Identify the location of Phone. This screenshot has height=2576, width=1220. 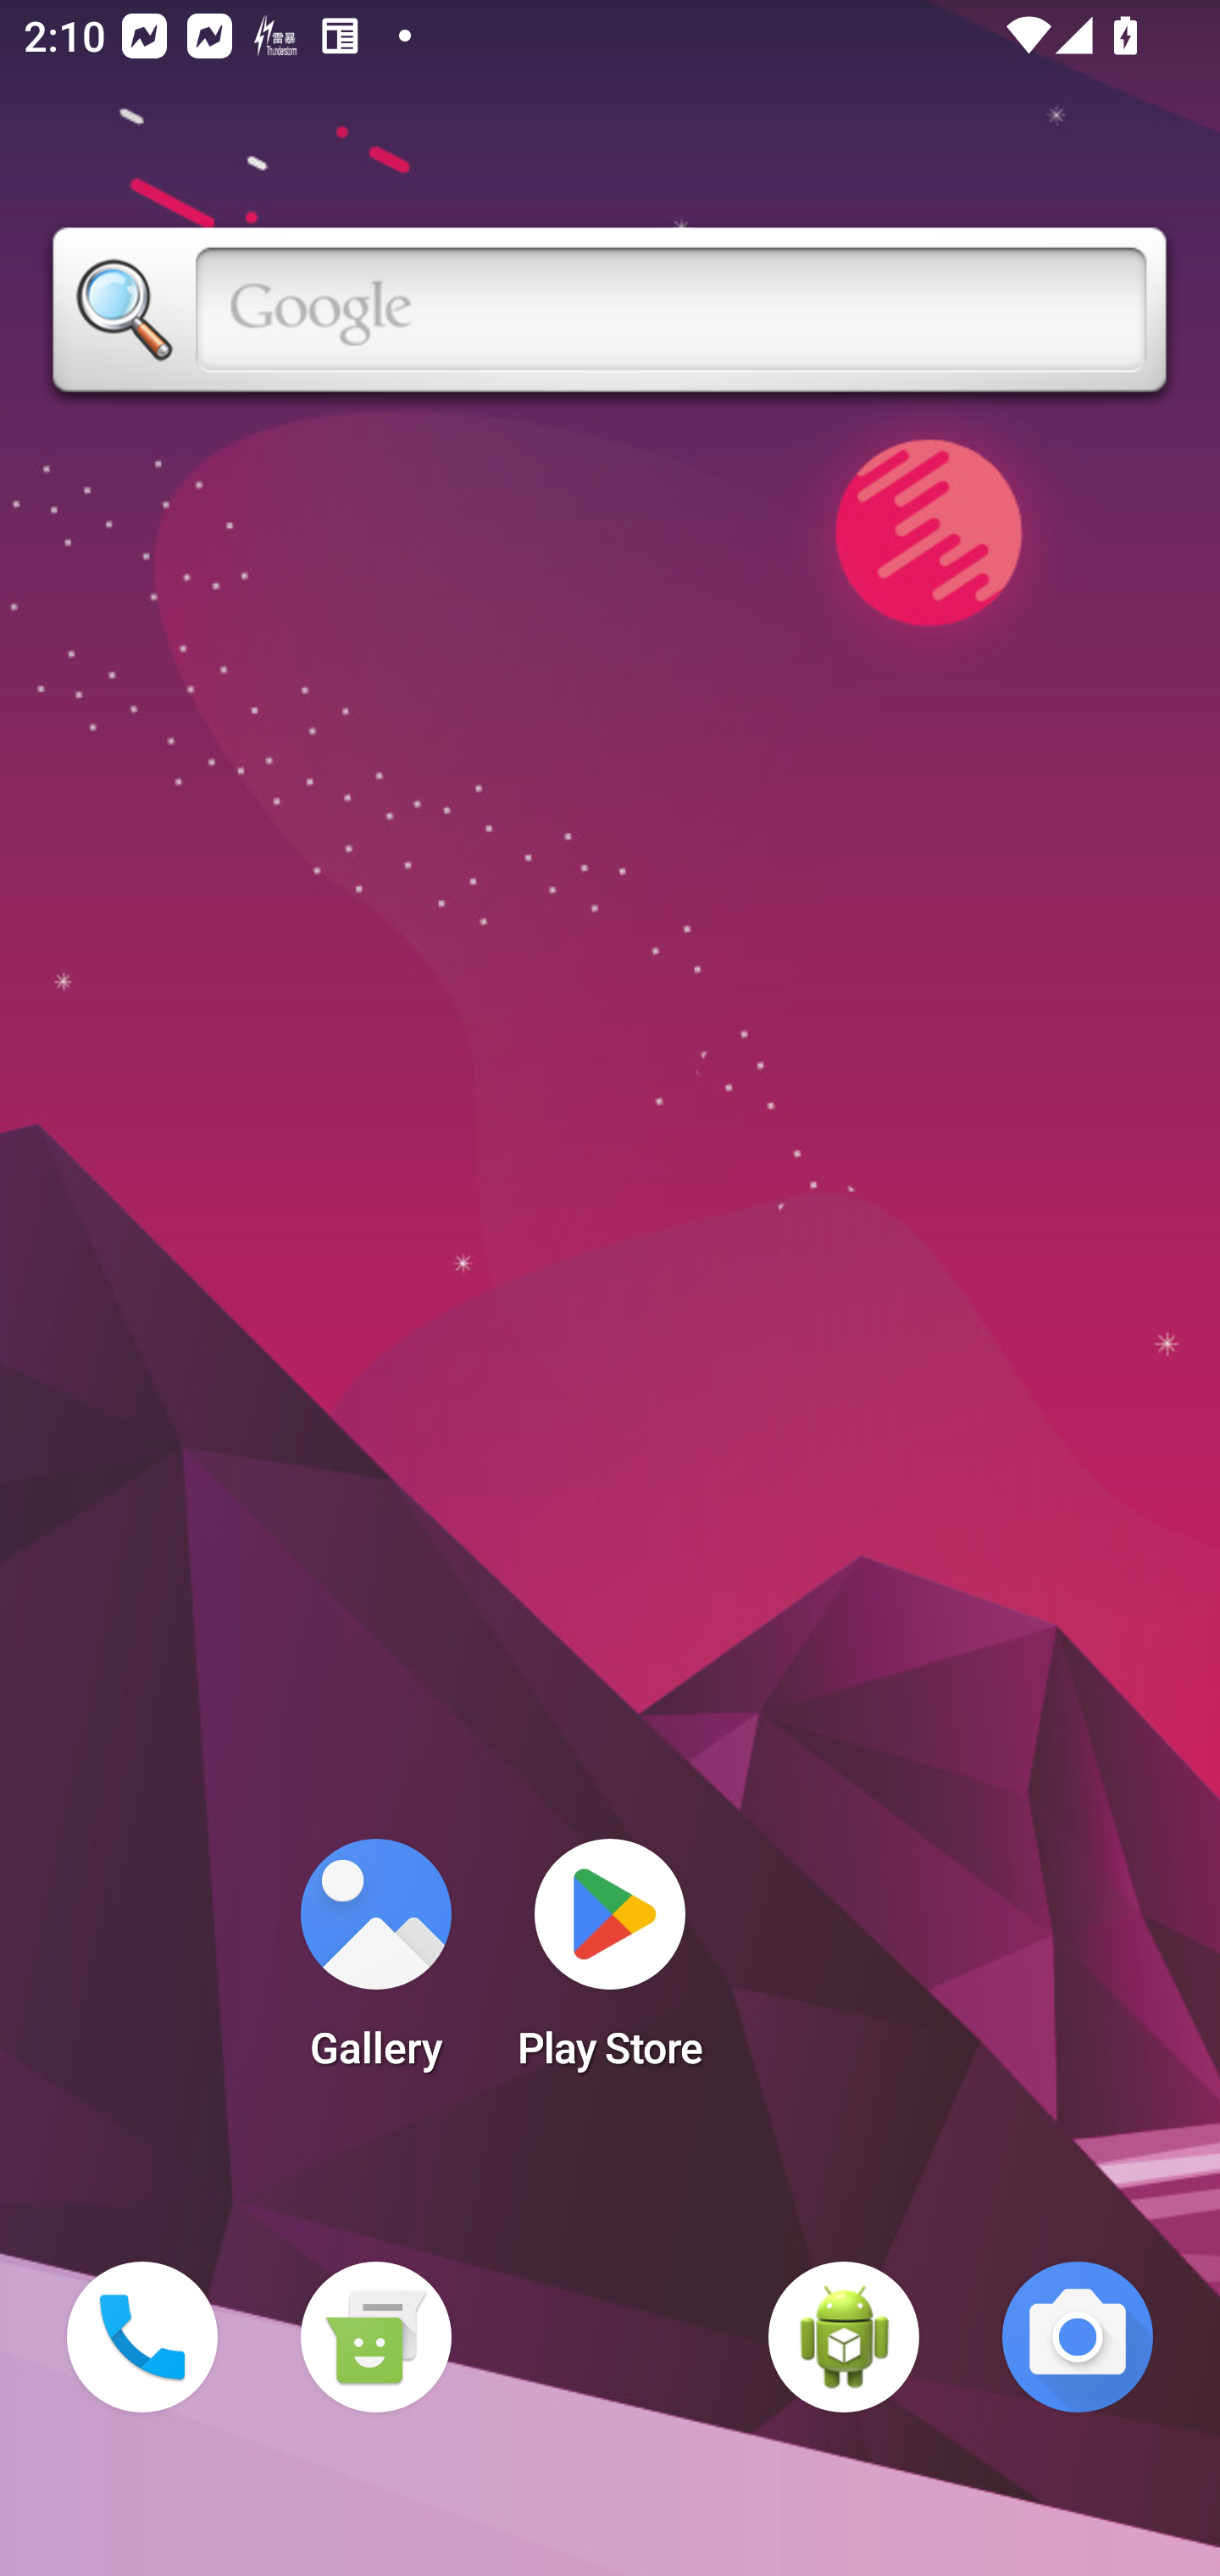
(142, 2337).